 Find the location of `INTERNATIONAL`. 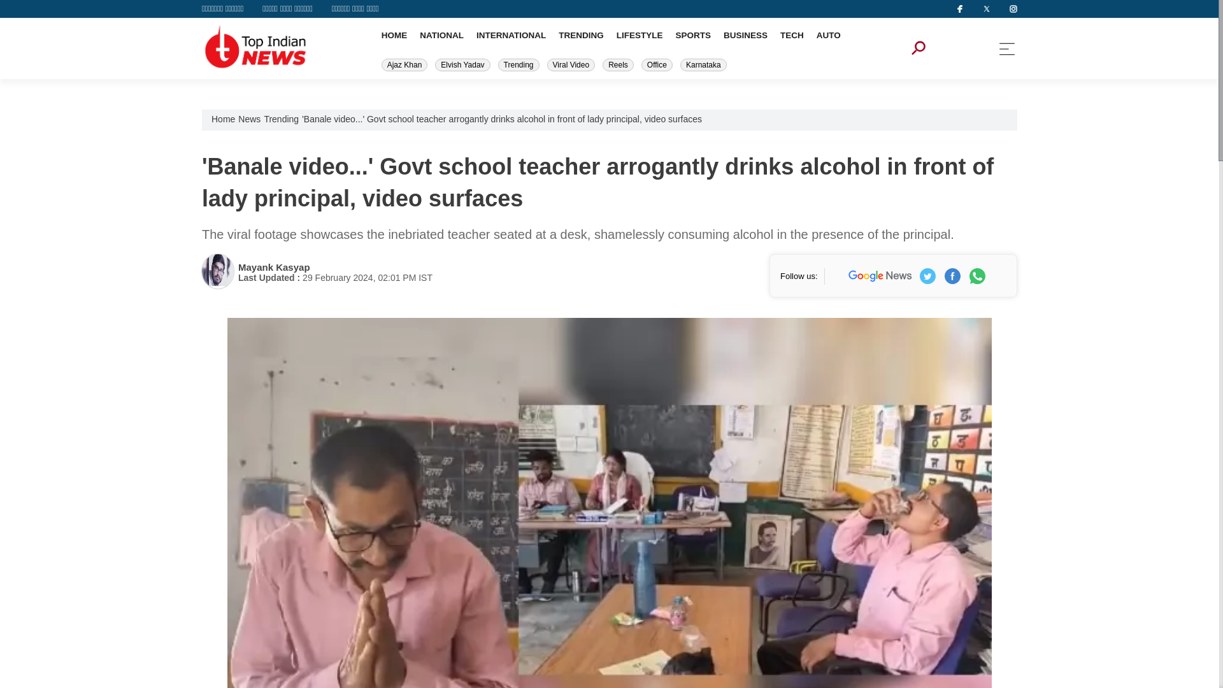

INTERNATIONAL is located at coordinates (511, 34).